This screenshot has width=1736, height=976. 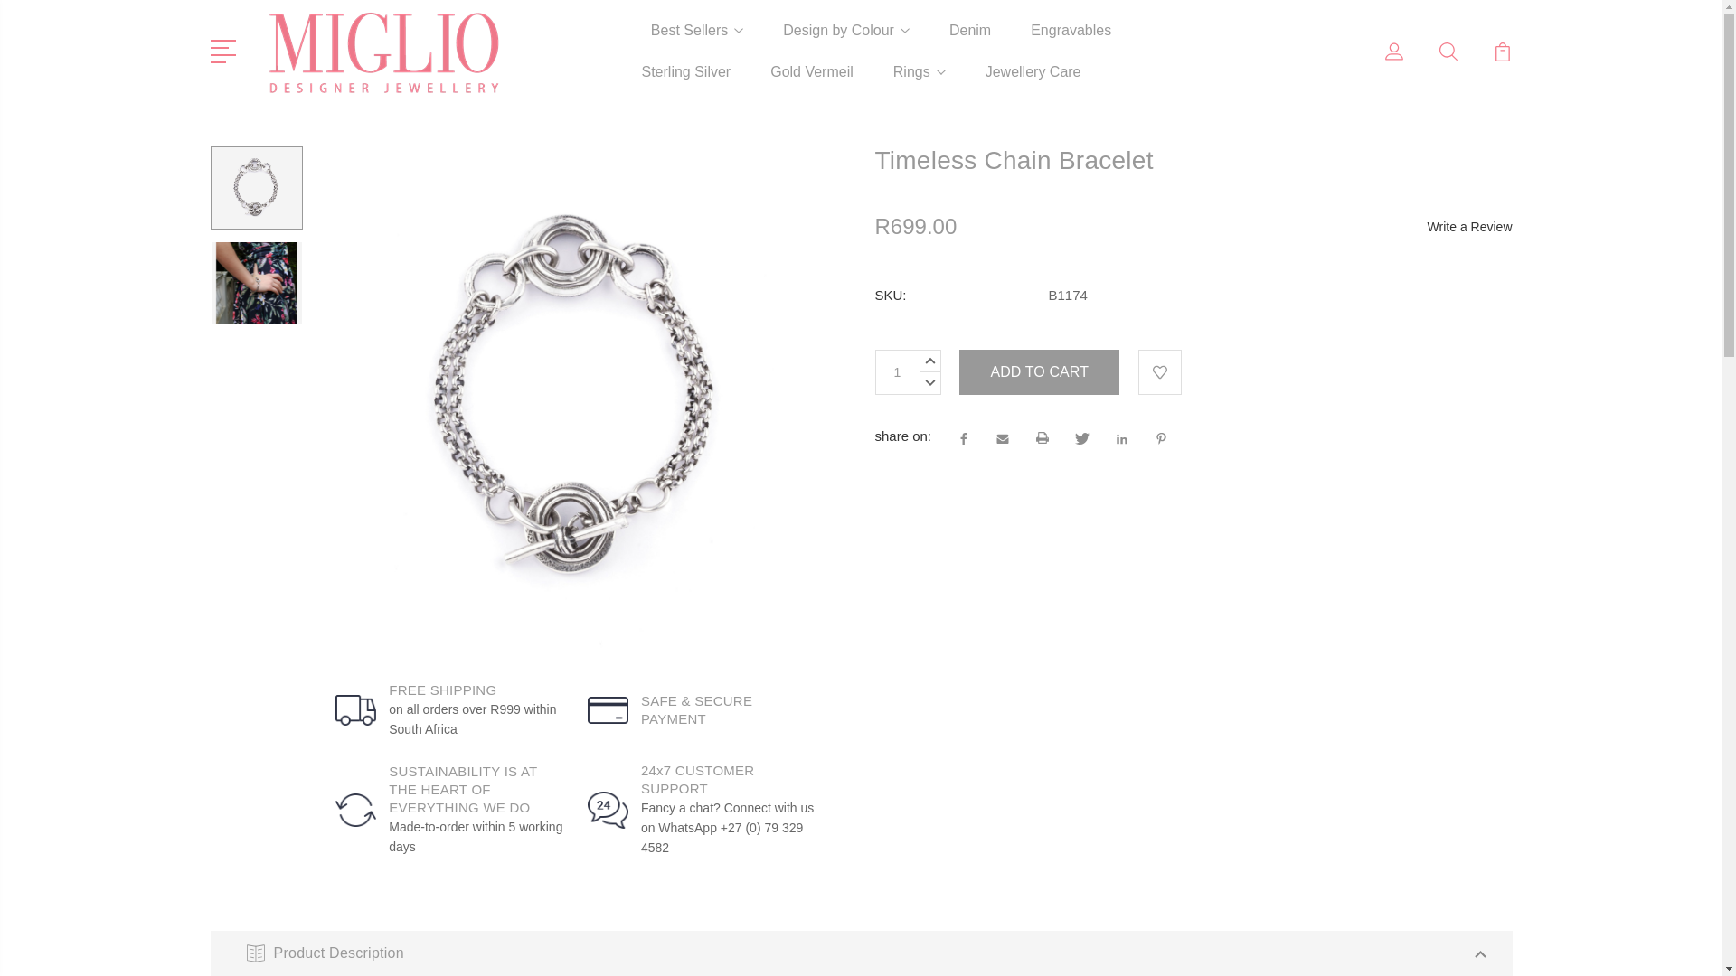 I want to click on Engravables, so click(x=1071, y=42).